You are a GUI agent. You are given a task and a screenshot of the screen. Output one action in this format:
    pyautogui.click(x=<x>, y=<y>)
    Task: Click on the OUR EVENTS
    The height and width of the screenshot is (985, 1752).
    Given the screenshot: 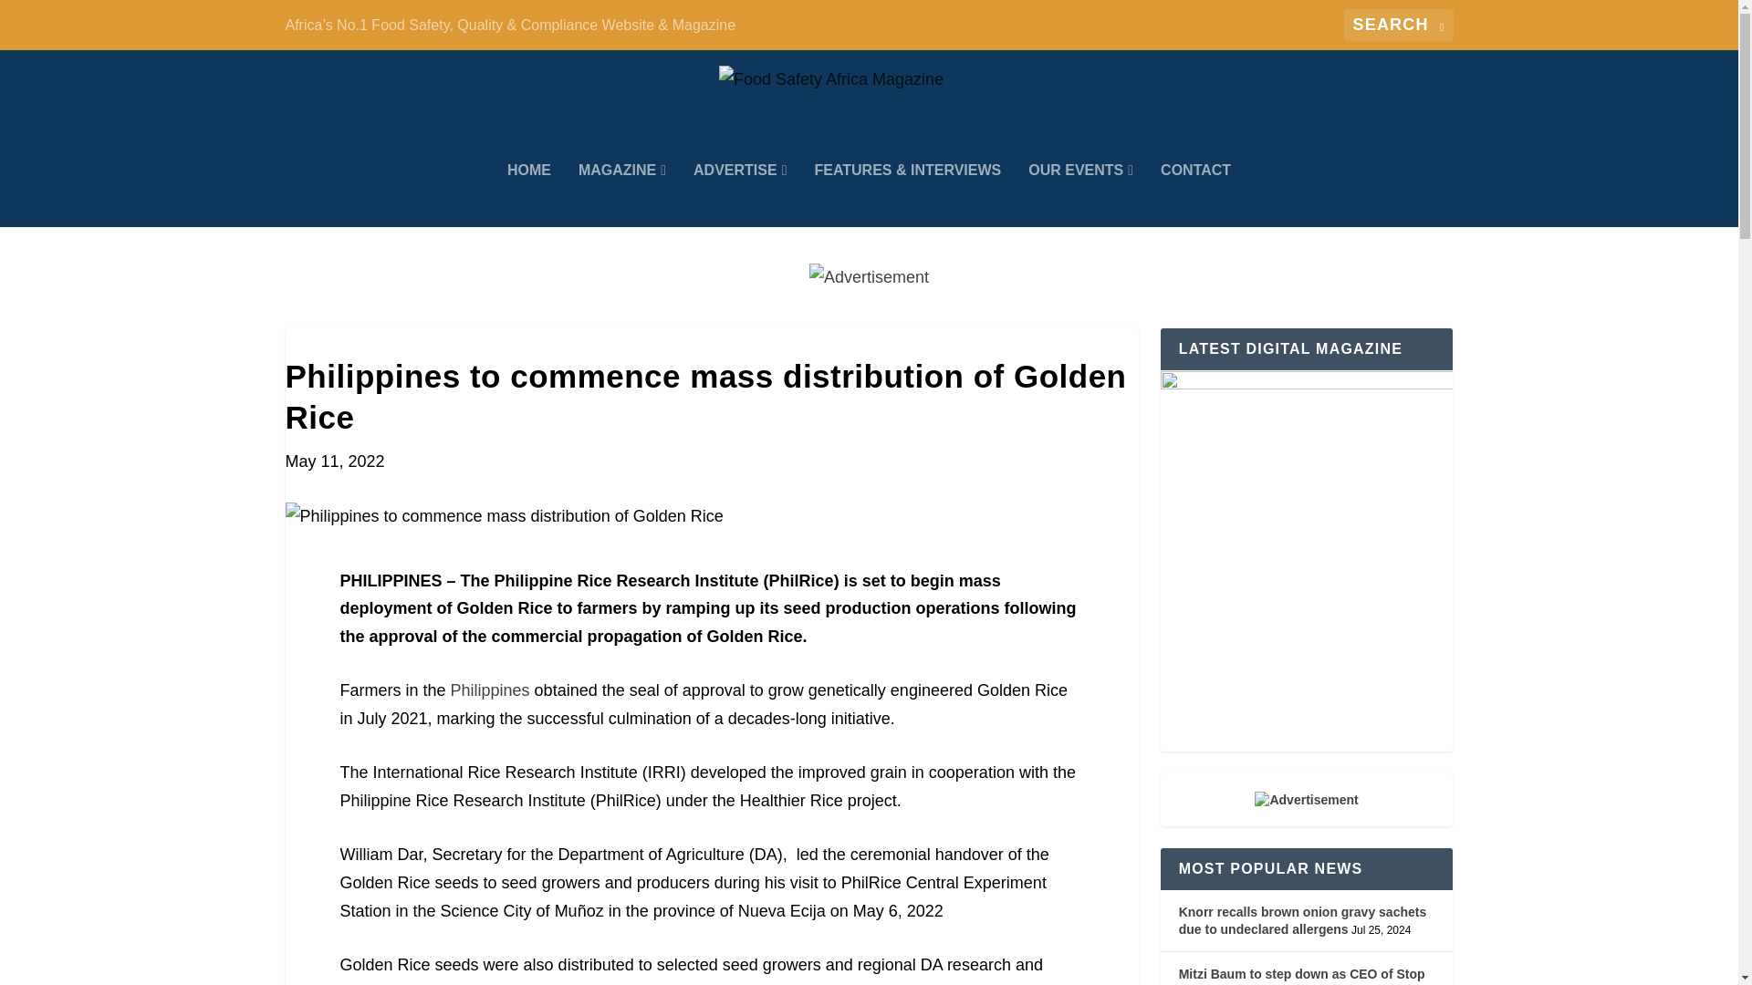 What is the action you would take?
    pyautogui.click(x=1080, y=195)
    